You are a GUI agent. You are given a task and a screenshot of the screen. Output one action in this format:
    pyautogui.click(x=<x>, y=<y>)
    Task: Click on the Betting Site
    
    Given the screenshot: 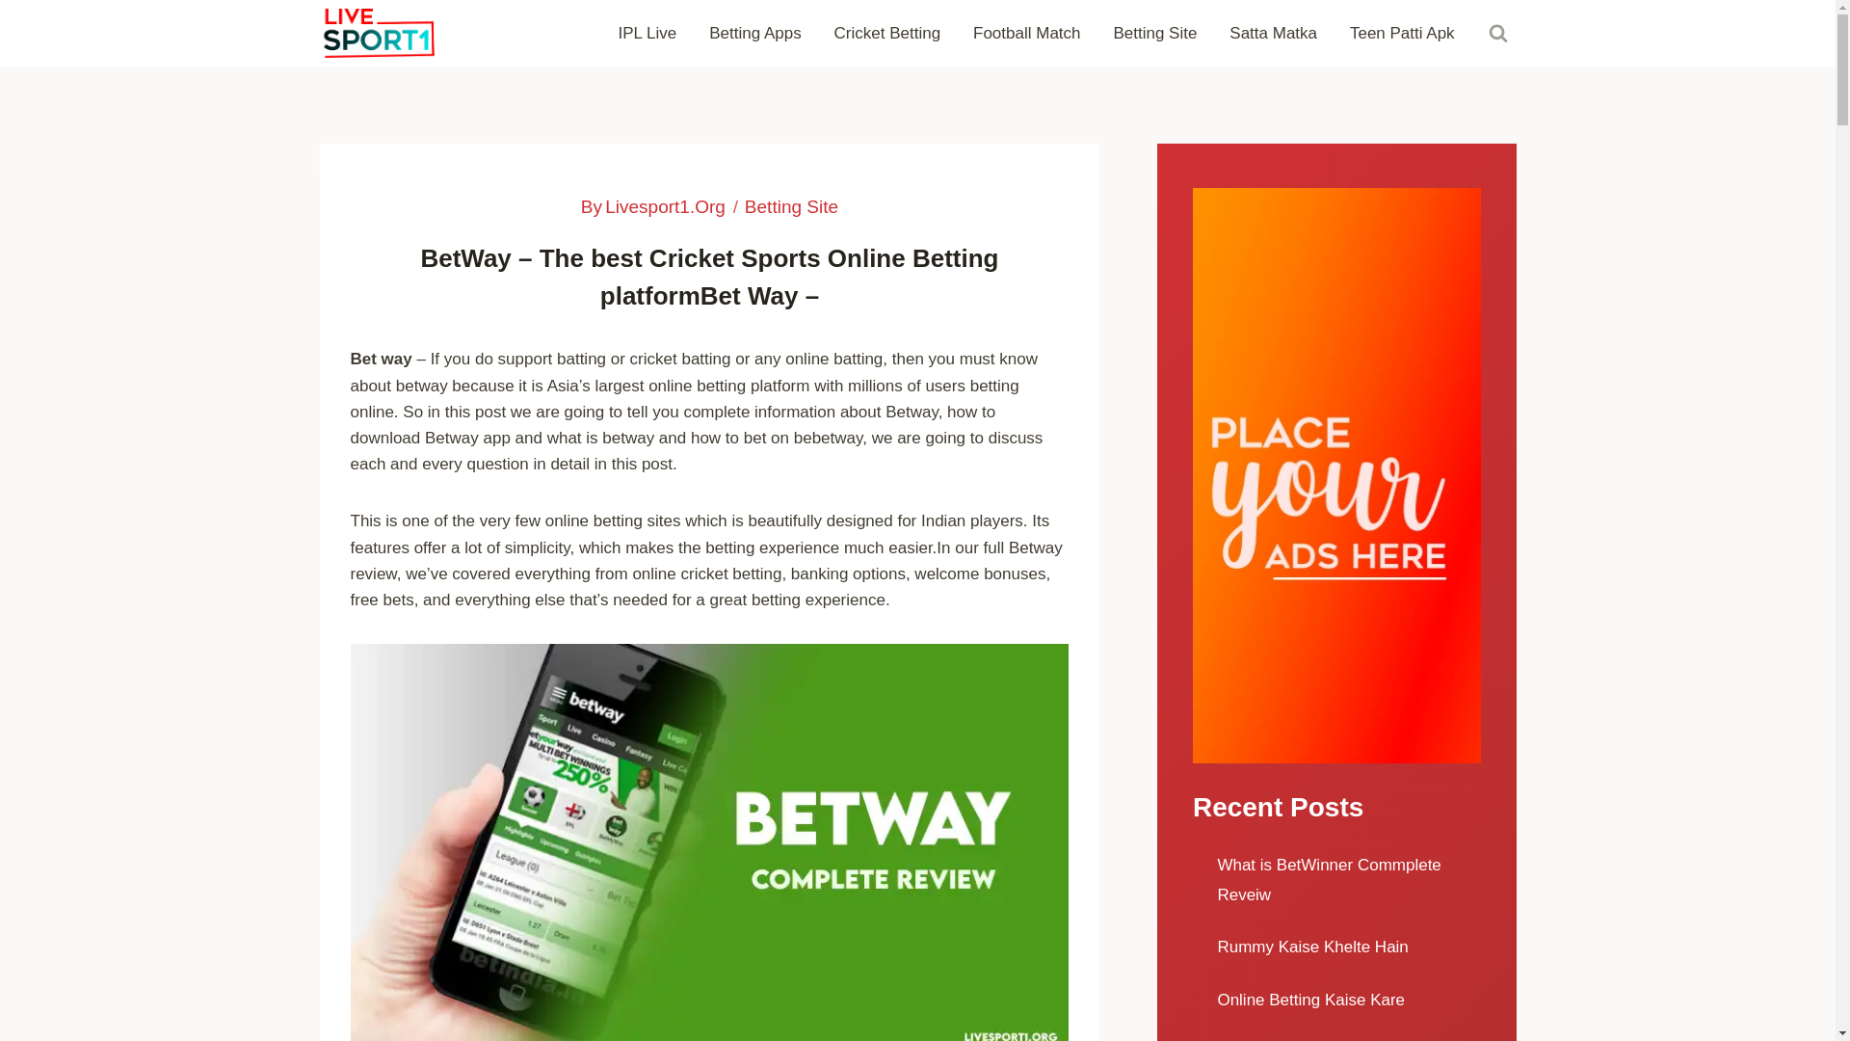 What is the action you would take?
    pyautogui.click(x=791, y=206)
    